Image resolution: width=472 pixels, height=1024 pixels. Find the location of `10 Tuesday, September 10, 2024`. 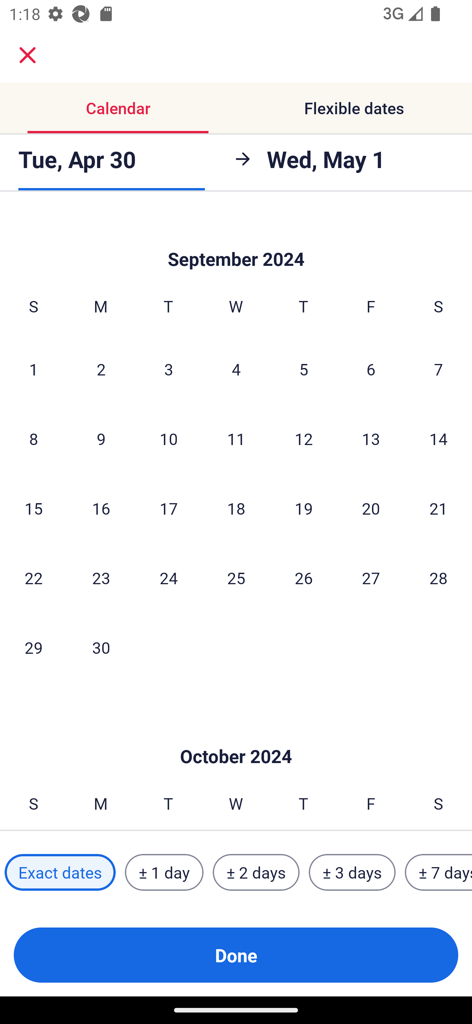

10 Tuesday, September 10, 2024 is located at coordinates (168, 438).